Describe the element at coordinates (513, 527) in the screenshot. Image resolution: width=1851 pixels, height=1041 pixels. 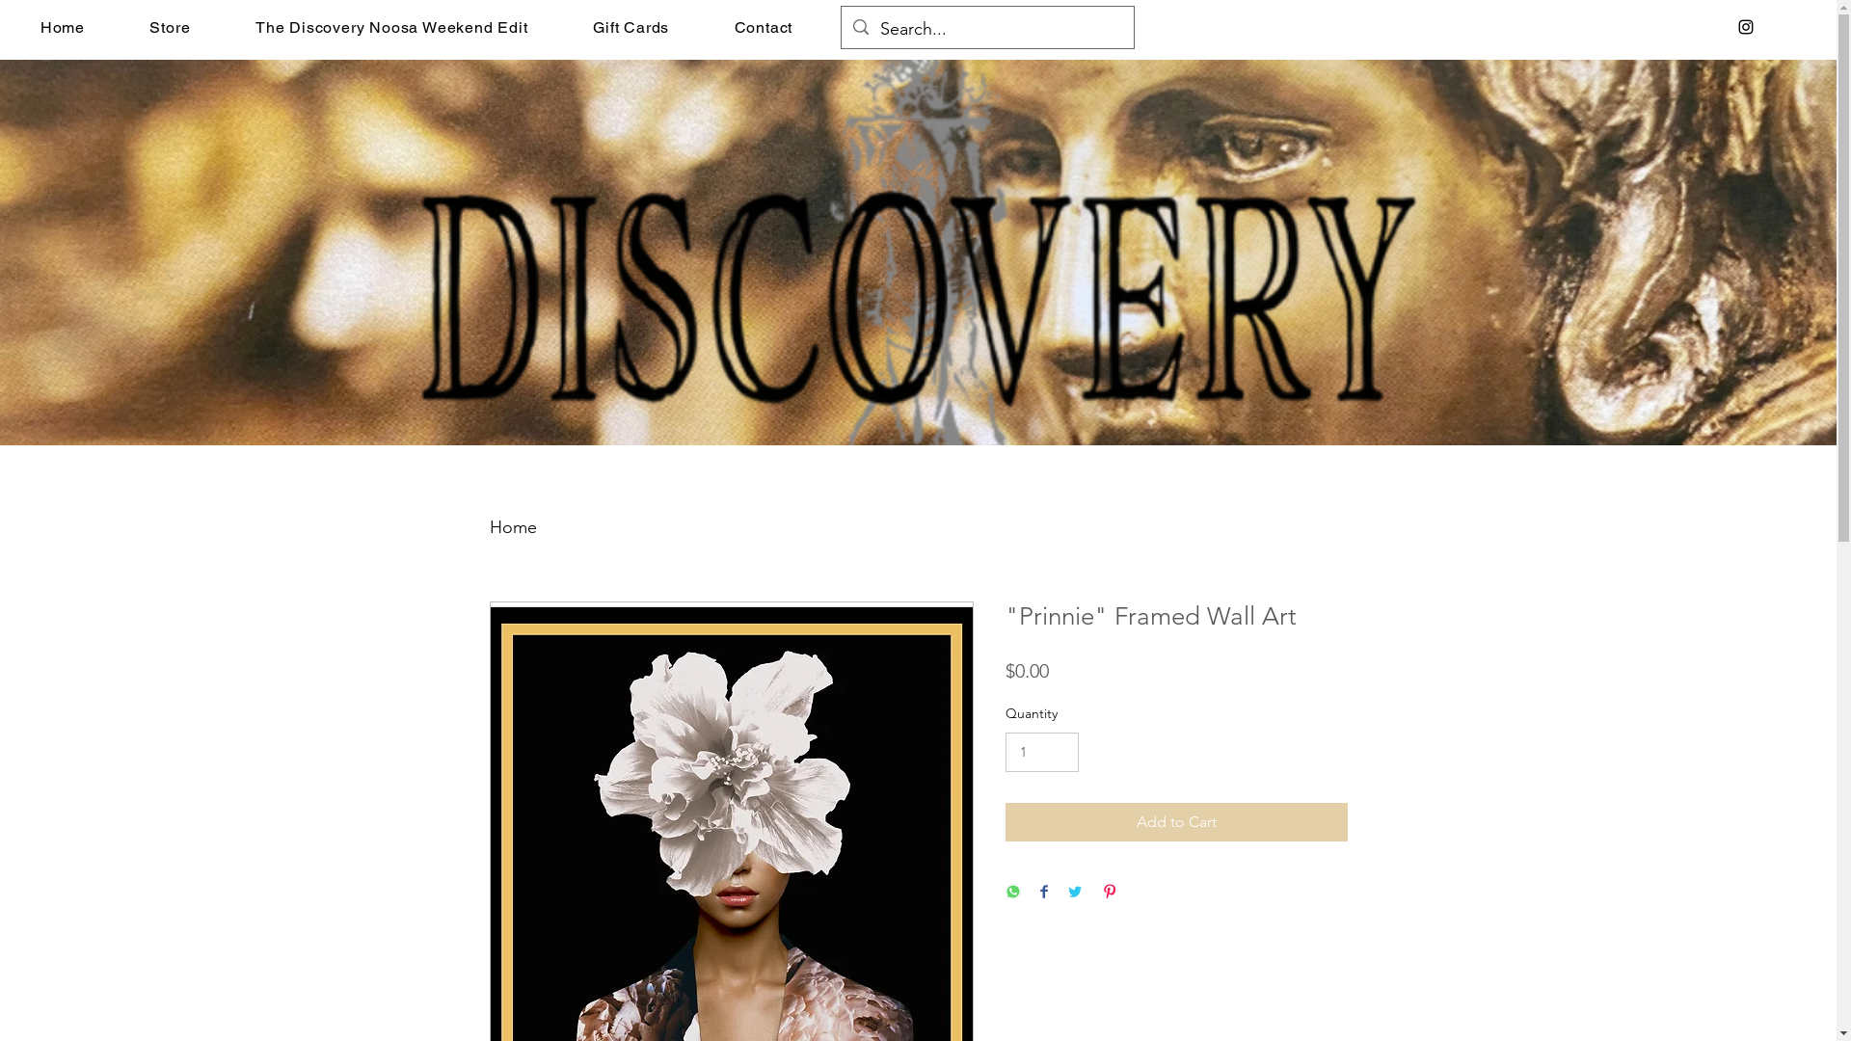
I see `Home` at that location.